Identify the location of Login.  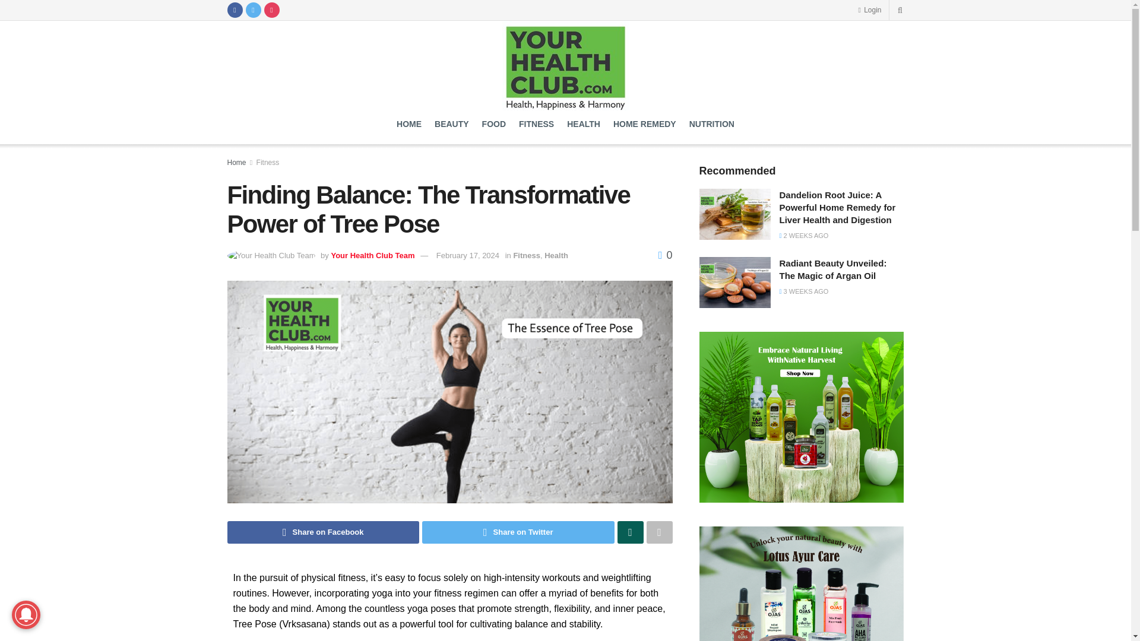
(869, 9).